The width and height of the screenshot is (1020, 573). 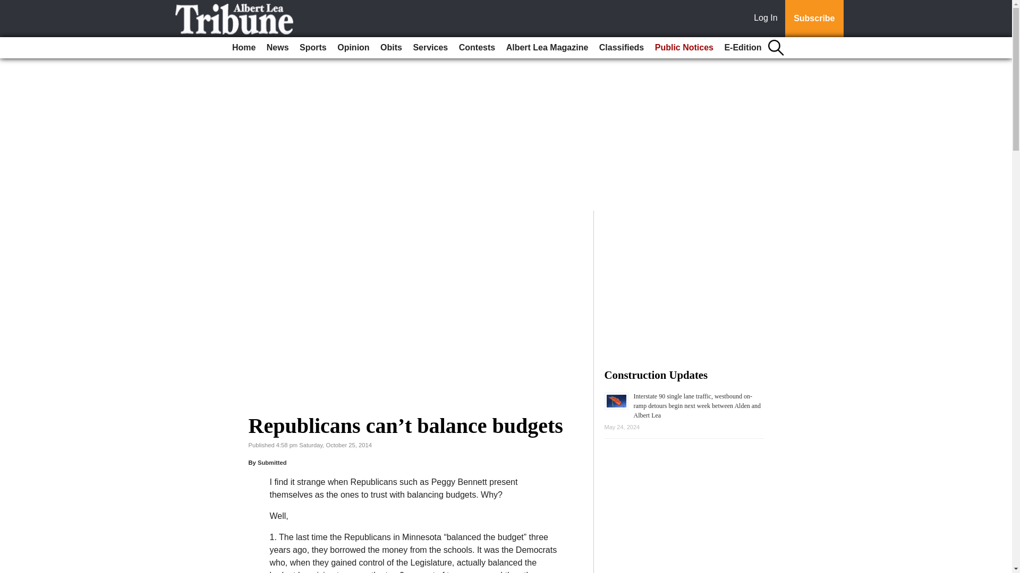 I want to click on Subscribe, so click(x=814, y=19).